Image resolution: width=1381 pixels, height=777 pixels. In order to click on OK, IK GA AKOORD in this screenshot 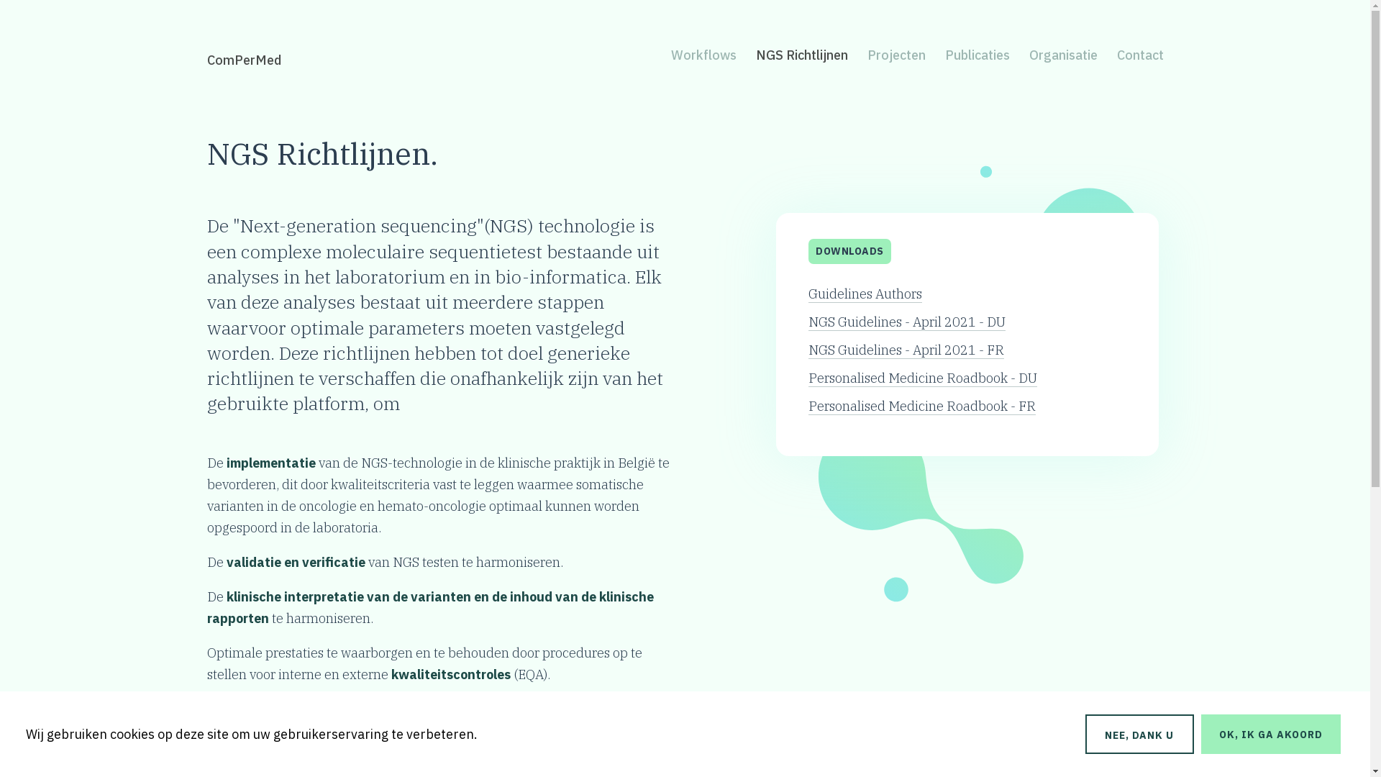, I will do `click(1271, 734)`.